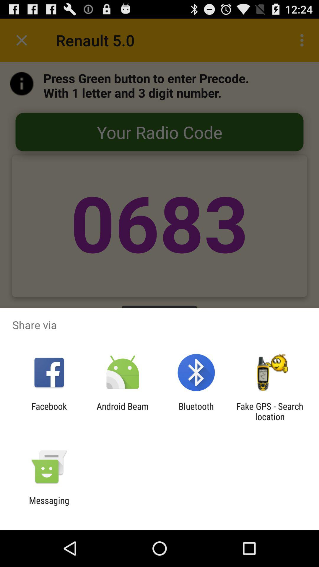 The width and height of the screenshot is (319, 567). Describe the element at coordinates (196, 411) in the screenshot. I see `launch the item next to the android beam` at that location.